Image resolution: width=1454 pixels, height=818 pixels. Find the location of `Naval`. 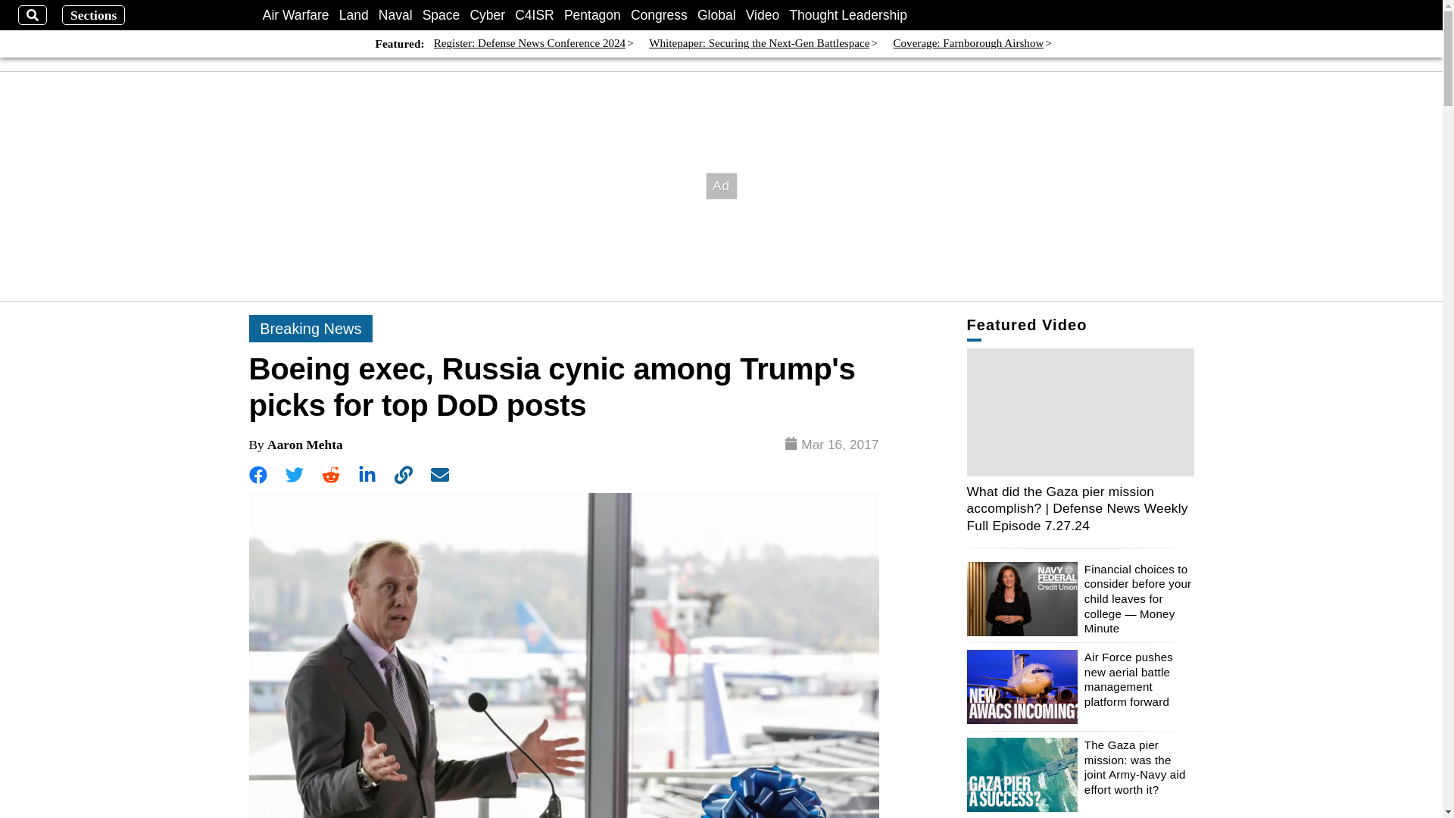

Naval is located at coordinates (395, 15).